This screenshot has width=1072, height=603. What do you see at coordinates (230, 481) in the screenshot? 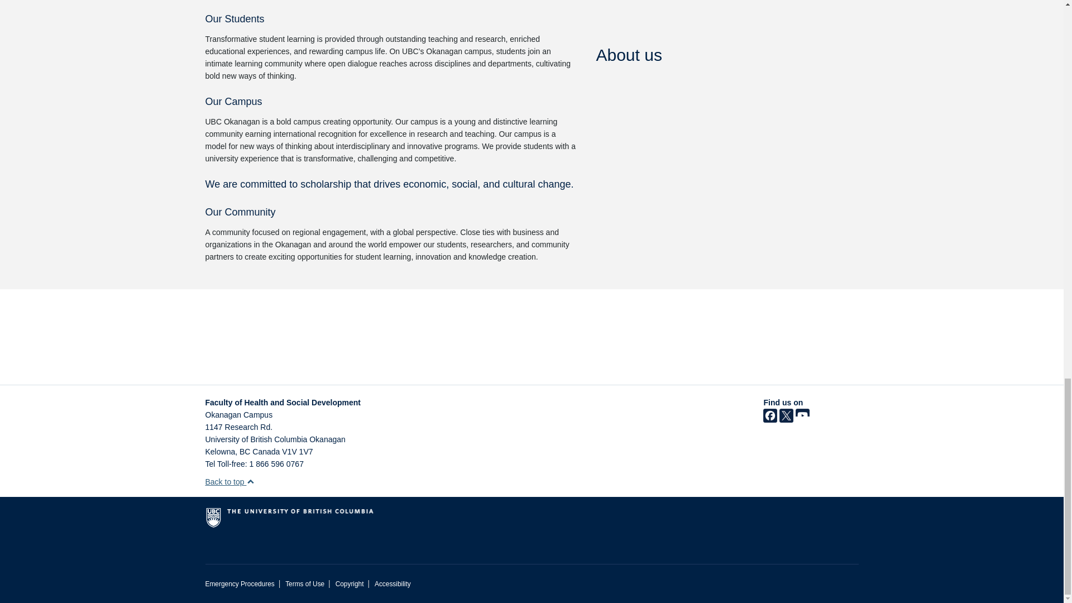
I see `Back to top` at bounding box center [230, 481].